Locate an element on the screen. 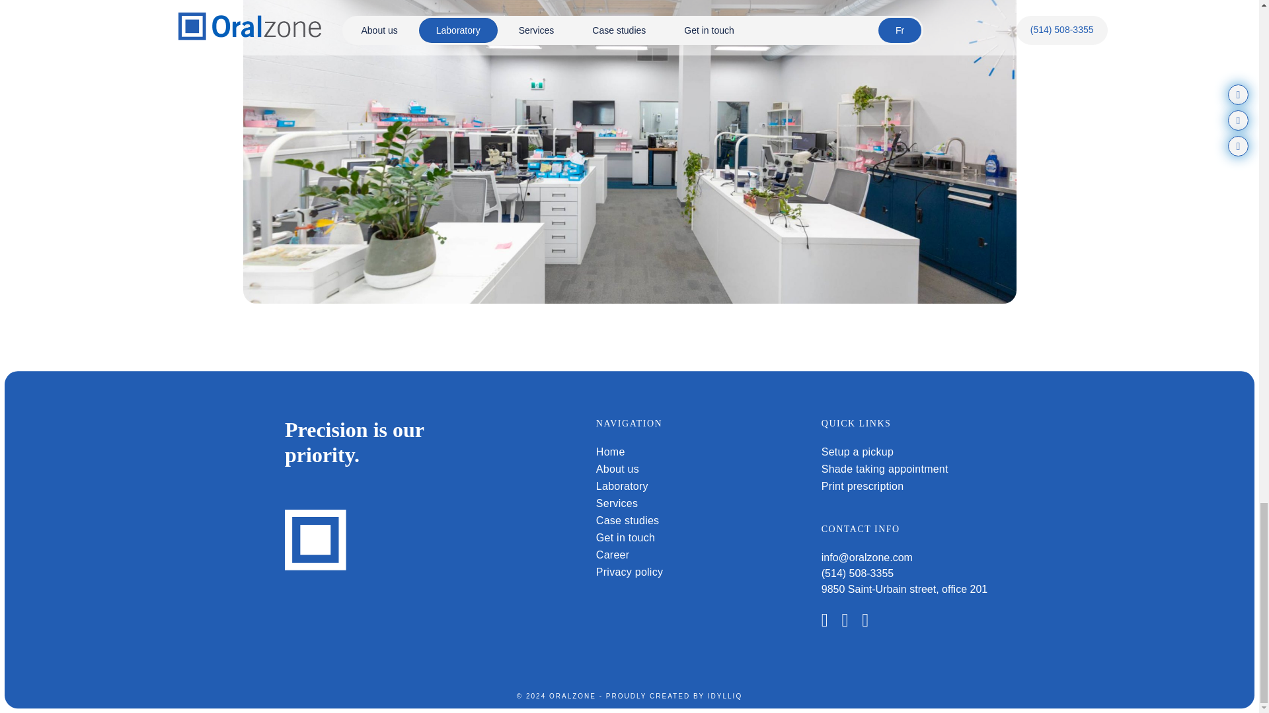 The height and width of the screenshot is (713, 1269). Get in touch is located at coordinates (625, 537).